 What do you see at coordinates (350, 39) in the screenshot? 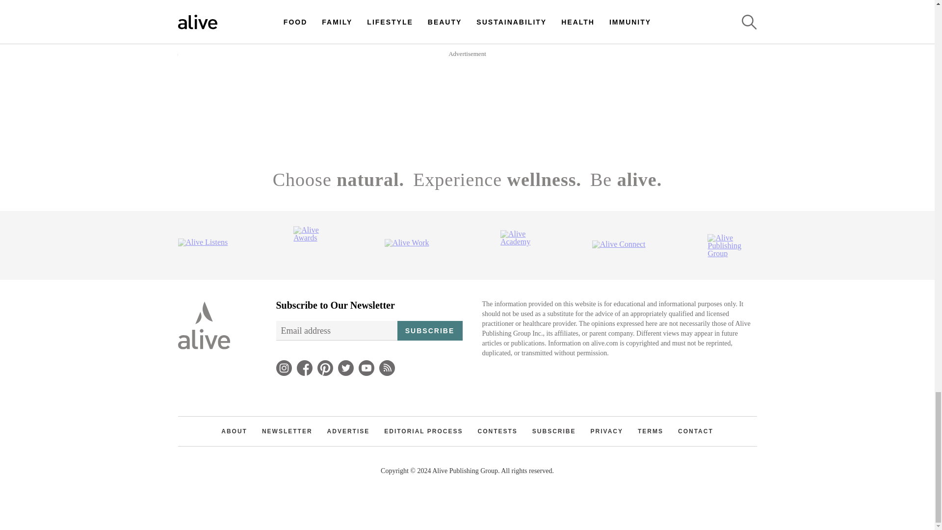
I see `SUSTAINABILITY` at bounding box center [350, 39].